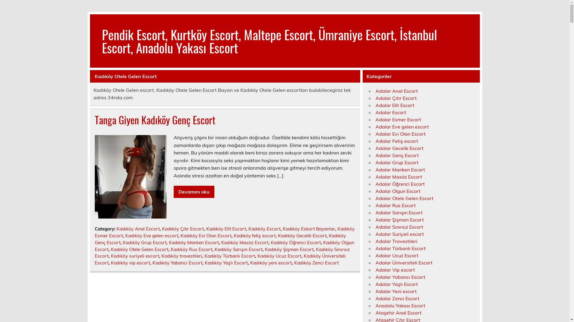 Image resolution: width=574 pixels, height=322 pixels. What do you see at coordinates (395, 105) in the screenshot?
I see `Adalar Elit Escort` at bounding box center [395, 105].